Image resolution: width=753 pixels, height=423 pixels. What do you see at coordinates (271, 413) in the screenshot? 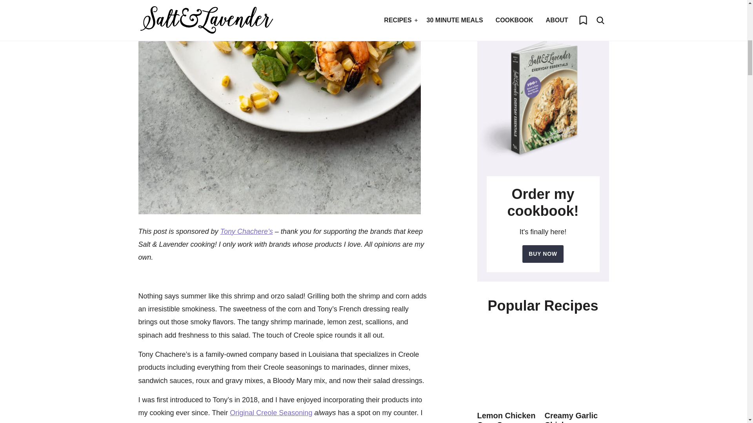
I see `Original Creole Seasoning` at bounding box center [271, 413].